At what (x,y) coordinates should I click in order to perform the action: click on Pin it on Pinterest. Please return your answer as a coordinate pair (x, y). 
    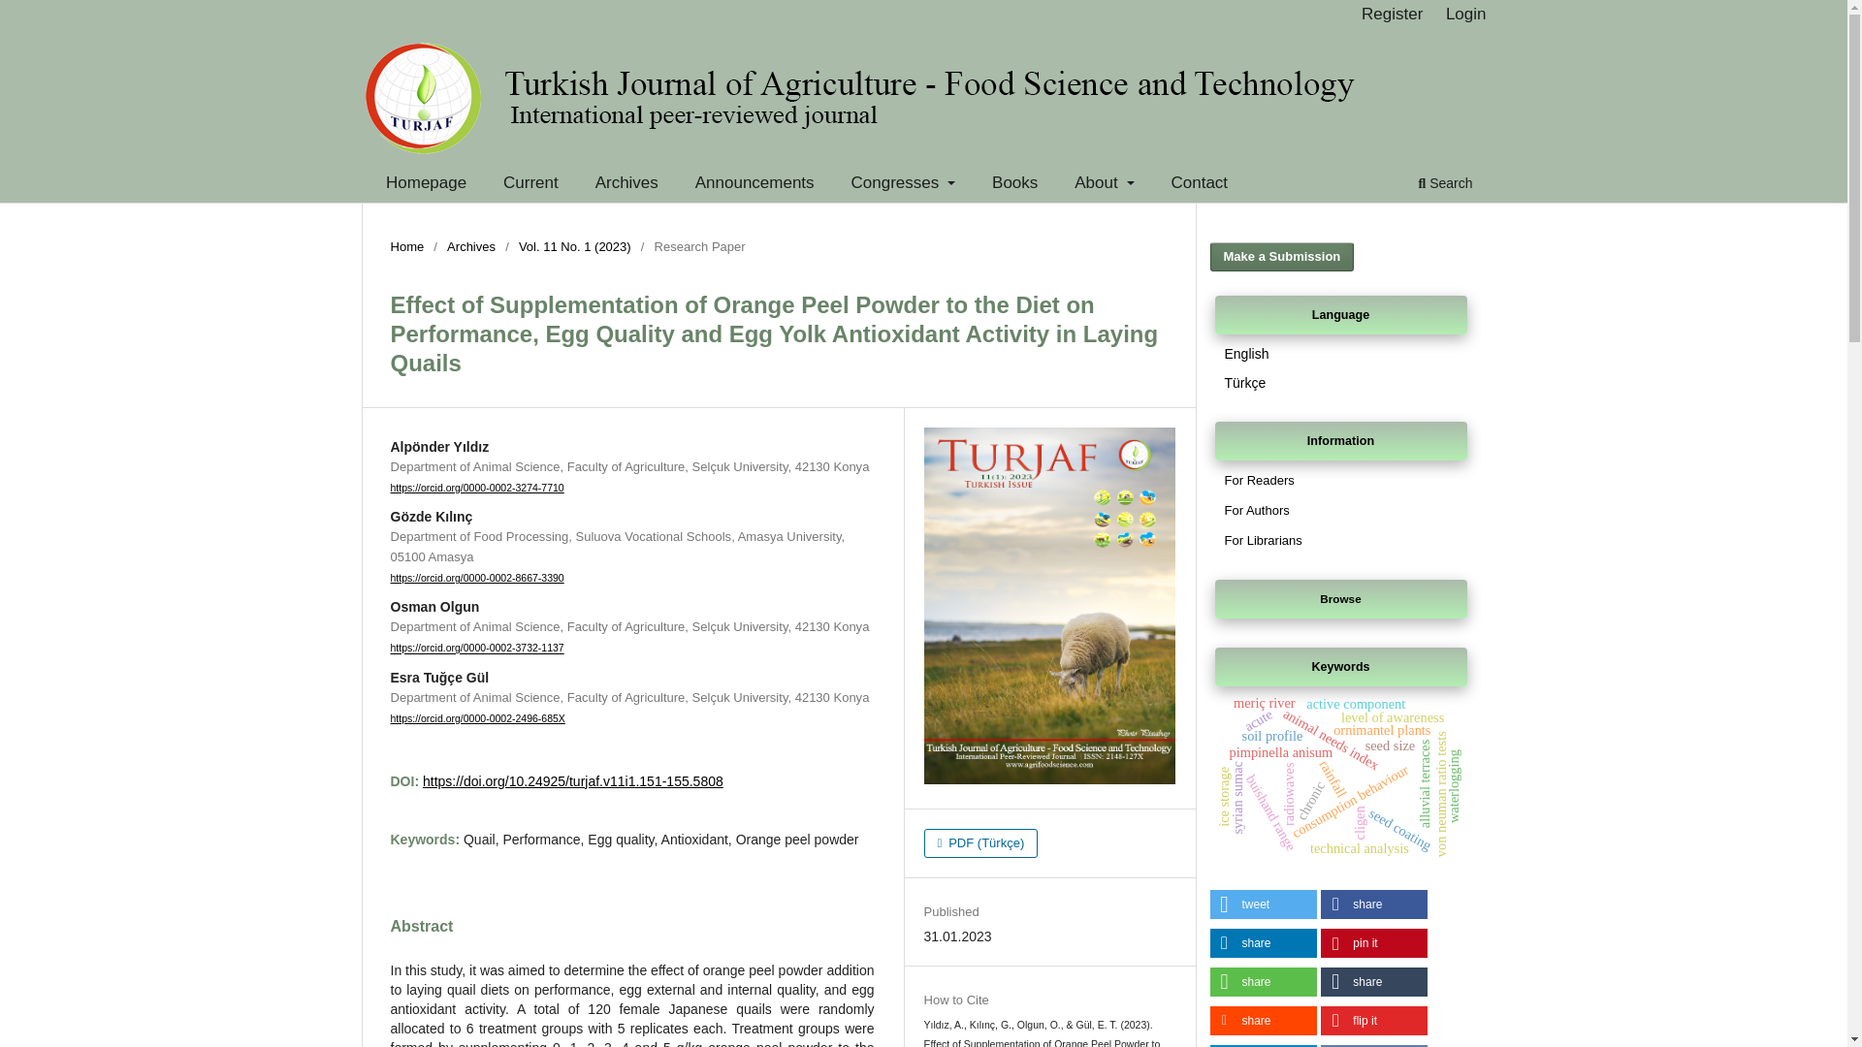
    Looking at the image, I should click on (1373, 942).